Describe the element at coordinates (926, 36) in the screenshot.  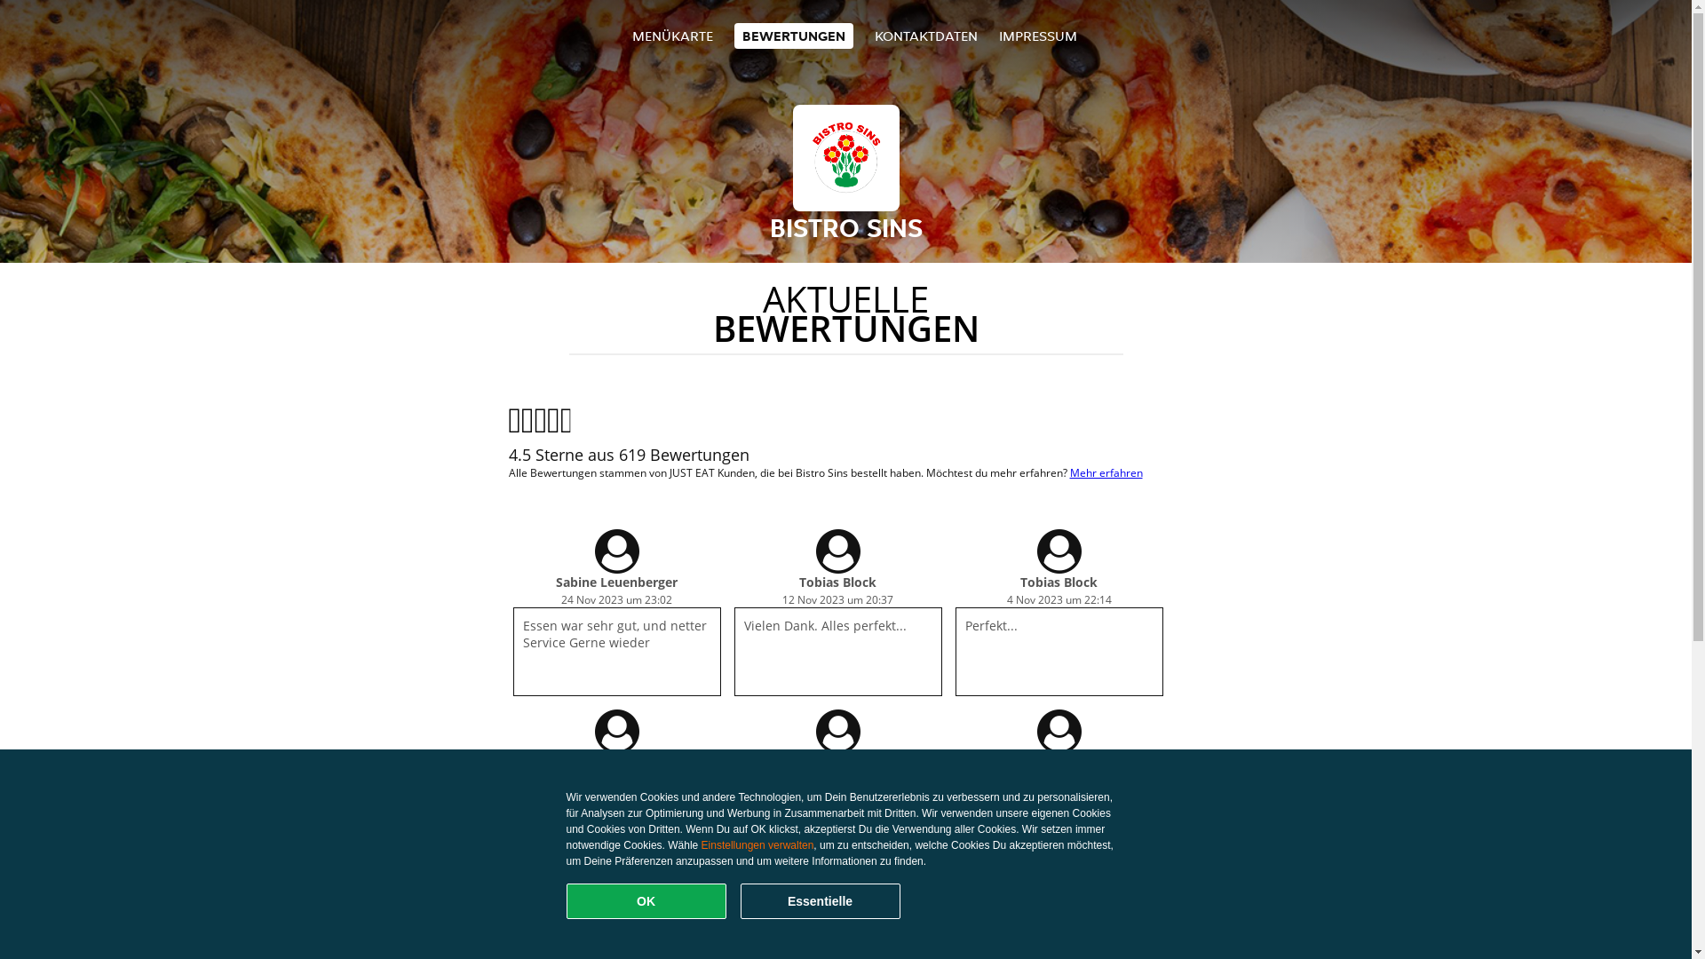
I see `KONTAKTDATEN` at that location.